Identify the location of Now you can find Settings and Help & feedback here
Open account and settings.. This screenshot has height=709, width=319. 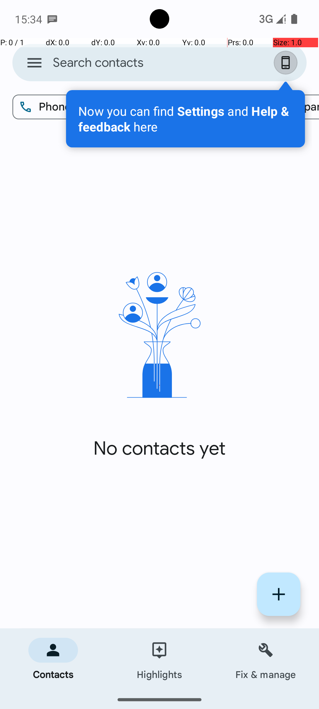
(185, 119).